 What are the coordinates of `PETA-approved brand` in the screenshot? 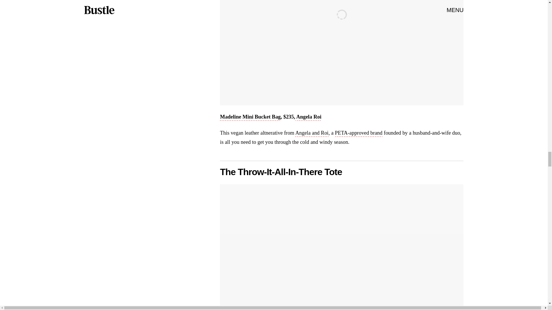 It's located at (359, 133).